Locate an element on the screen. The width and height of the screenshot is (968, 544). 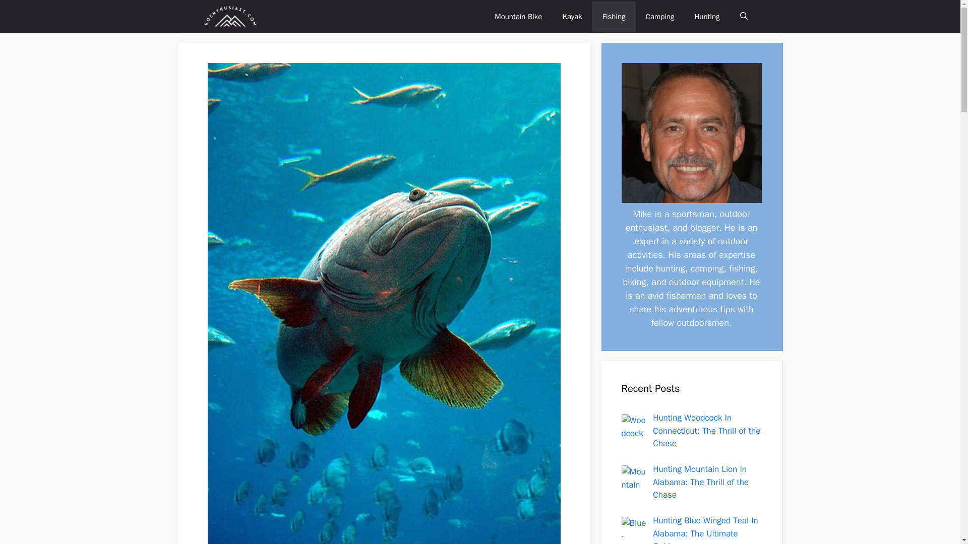
Kayak is located at coordinates (572, 16).